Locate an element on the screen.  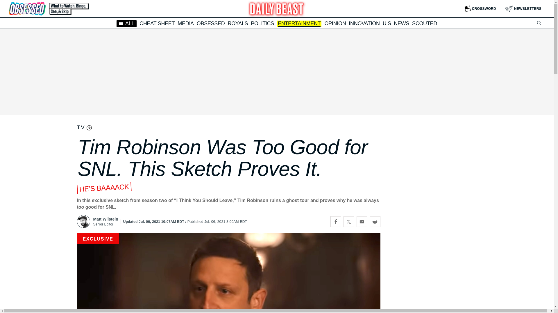
NEWSLETTERS is located at coordinates (523, 9).